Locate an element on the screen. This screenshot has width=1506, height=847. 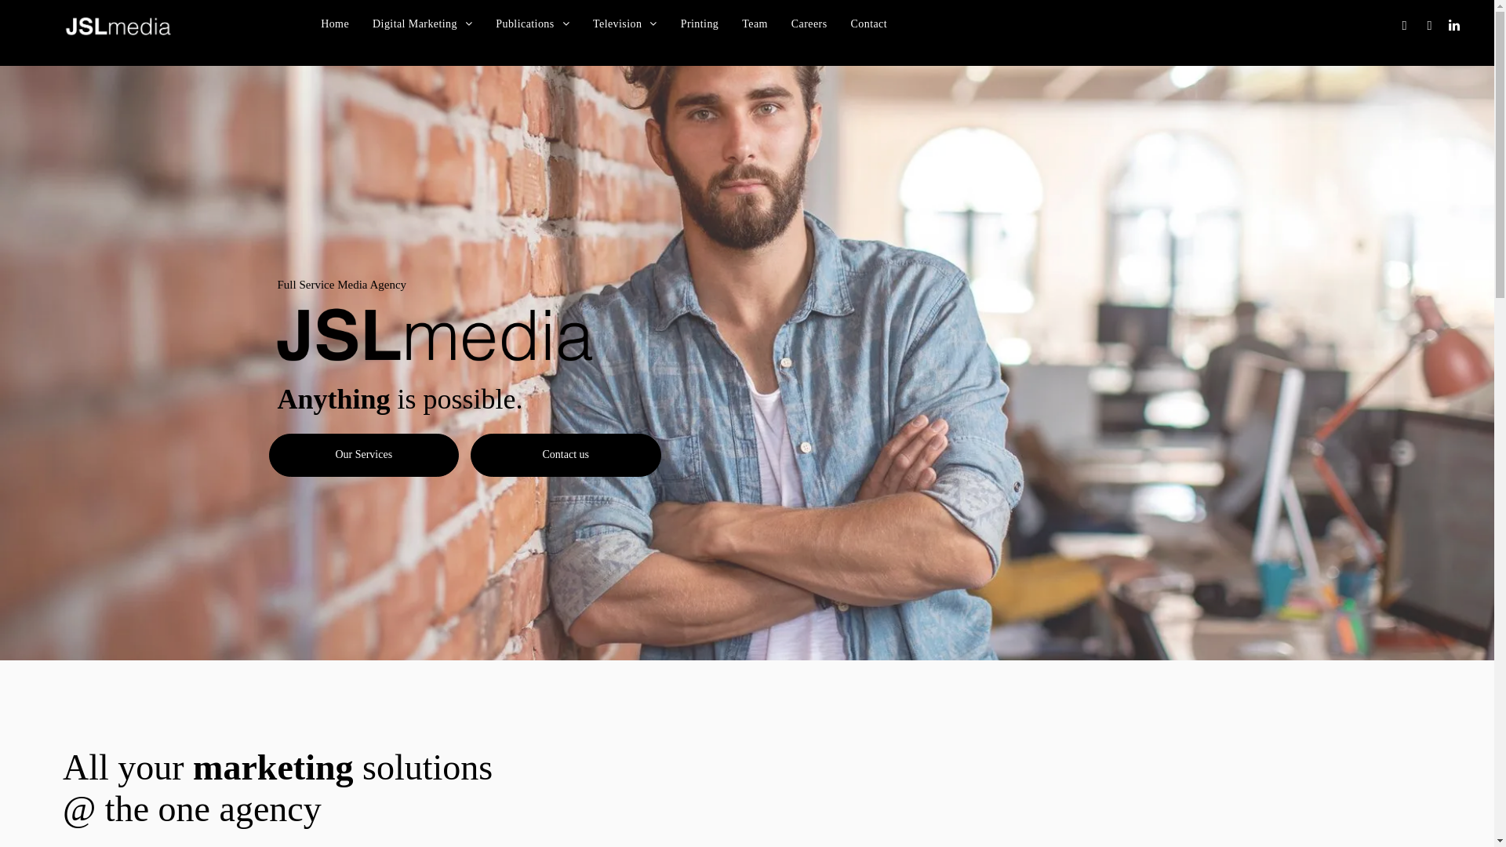
Television is located at coordinates (625, 24).